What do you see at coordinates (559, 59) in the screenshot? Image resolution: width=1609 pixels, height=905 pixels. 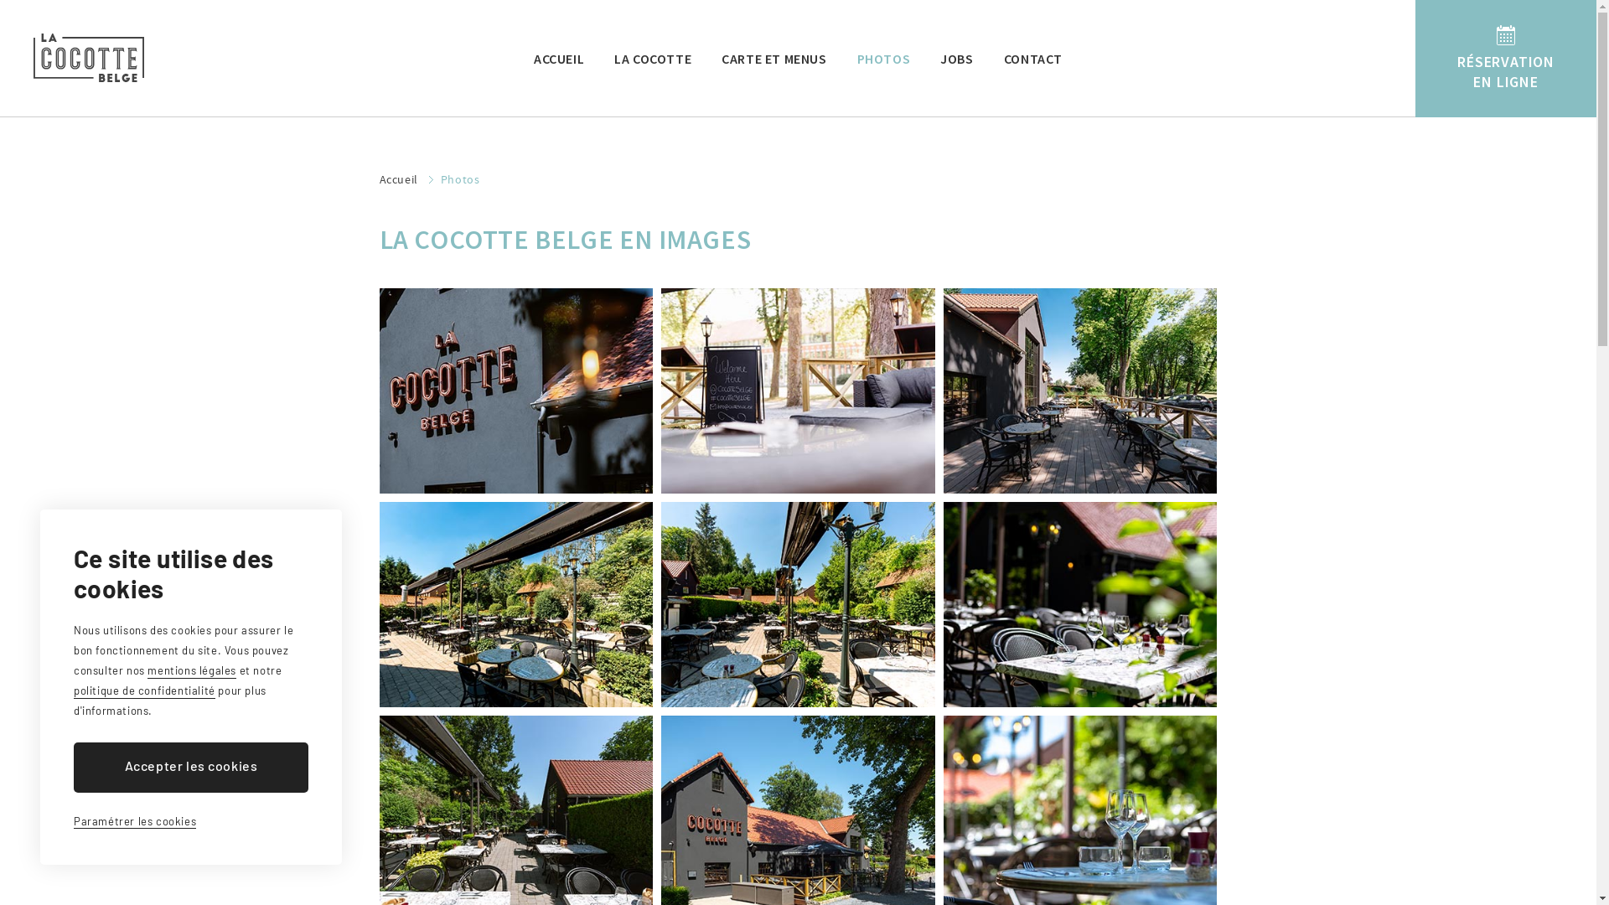 I see `ACCUEIL` at bounding box center [559, 59].